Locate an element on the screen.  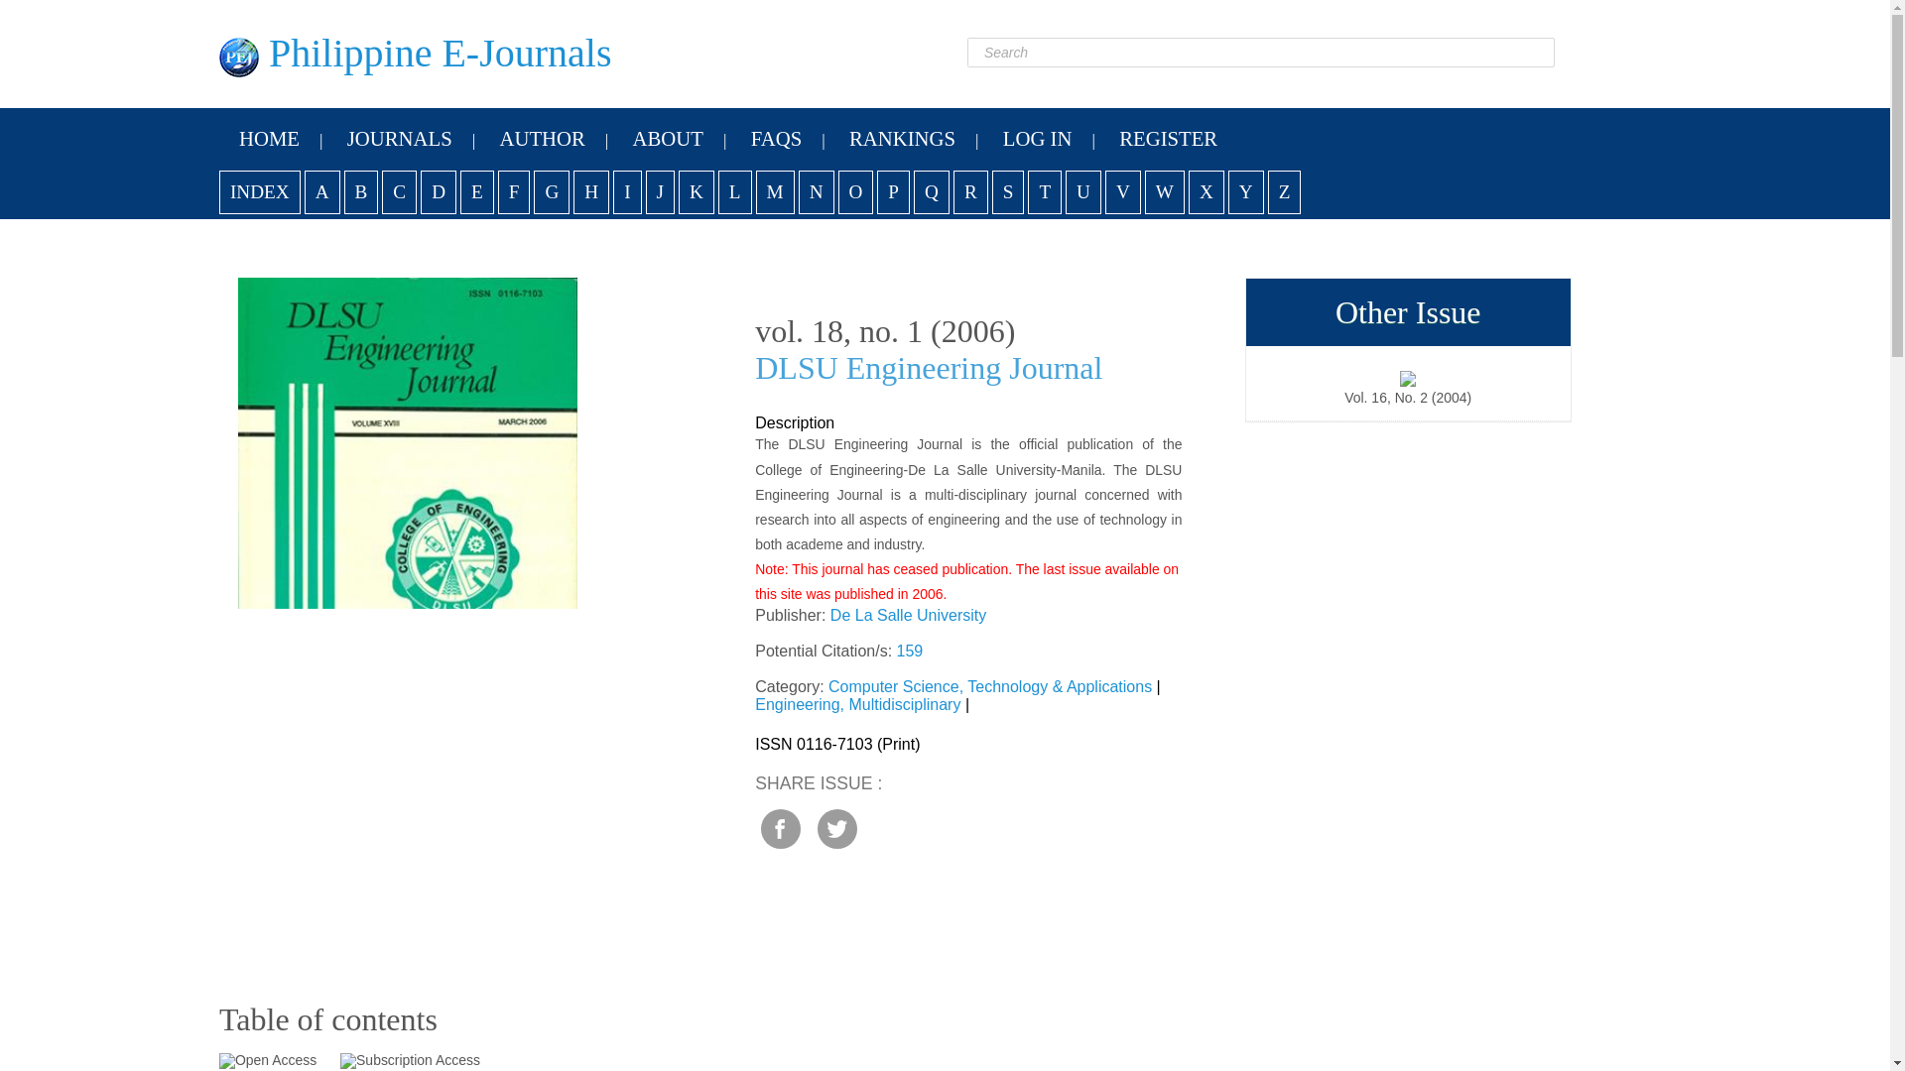
INDEX is located at coordinates (260, 192).